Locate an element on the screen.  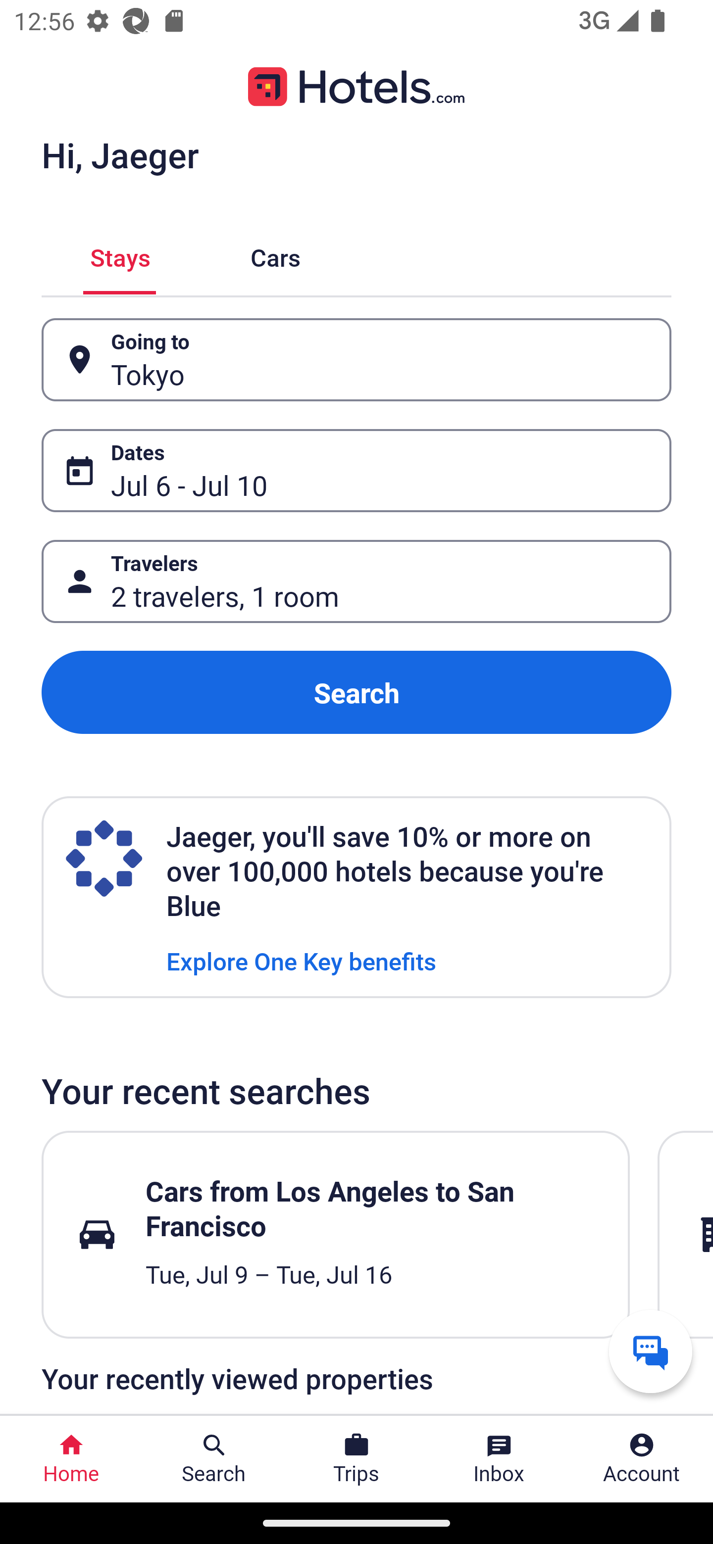
Cars is located at coordinates (275, 255).